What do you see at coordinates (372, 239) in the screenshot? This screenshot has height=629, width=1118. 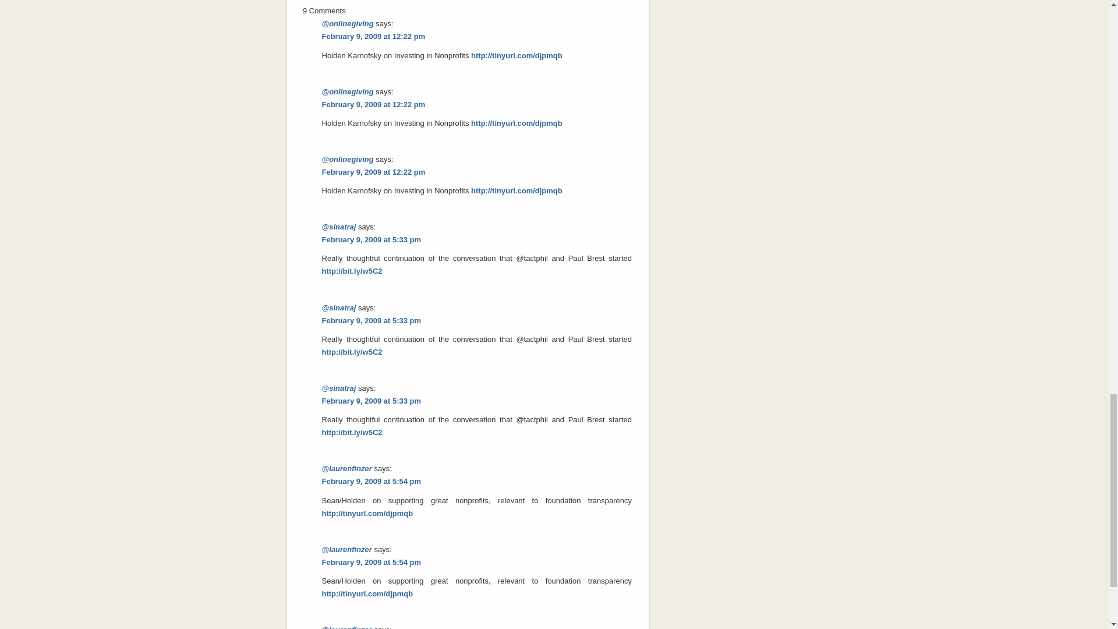 I see `February 9, 2009 at 5:33 pm` at bounding box center [372, 239].